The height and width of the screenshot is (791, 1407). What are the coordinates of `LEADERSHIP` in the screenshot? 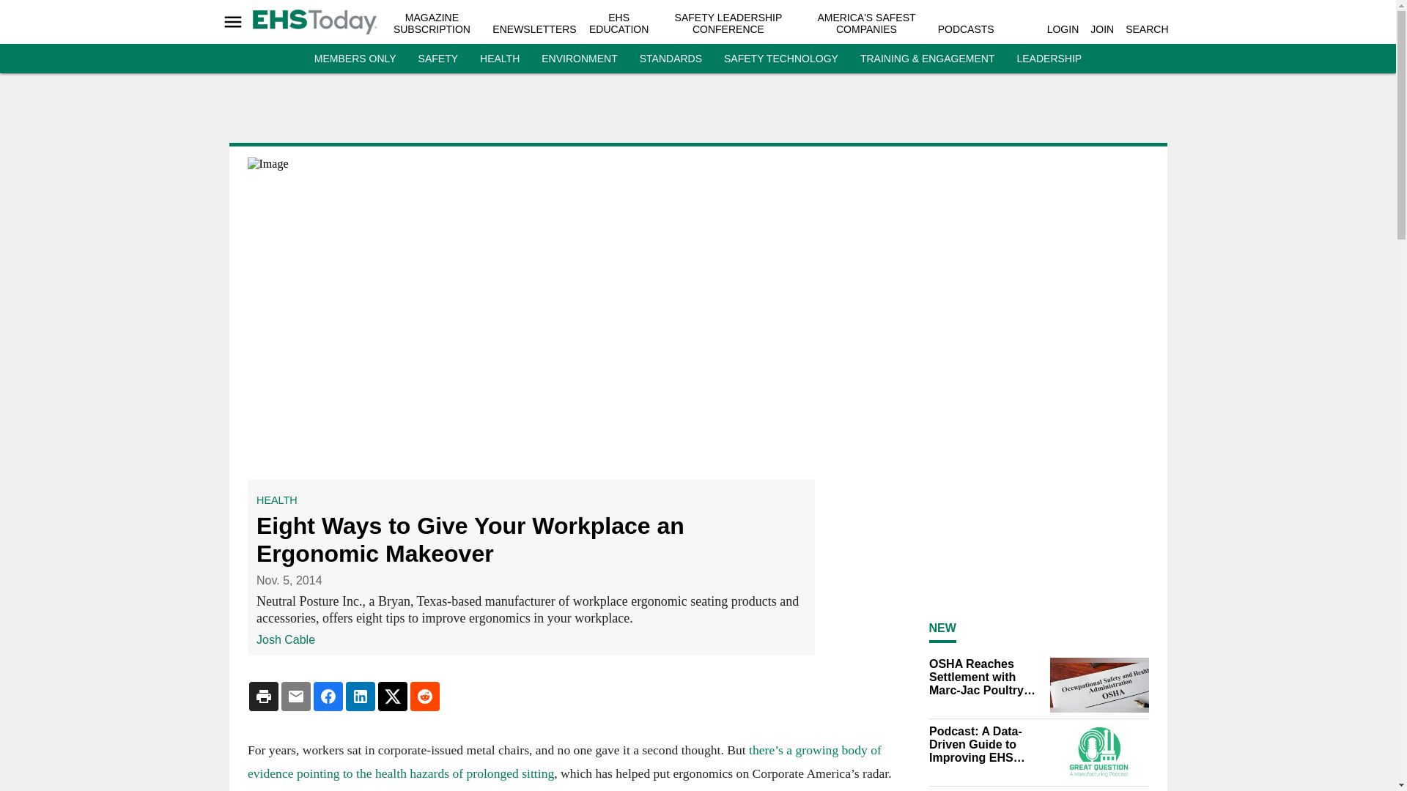 It's located at (1049, 59).